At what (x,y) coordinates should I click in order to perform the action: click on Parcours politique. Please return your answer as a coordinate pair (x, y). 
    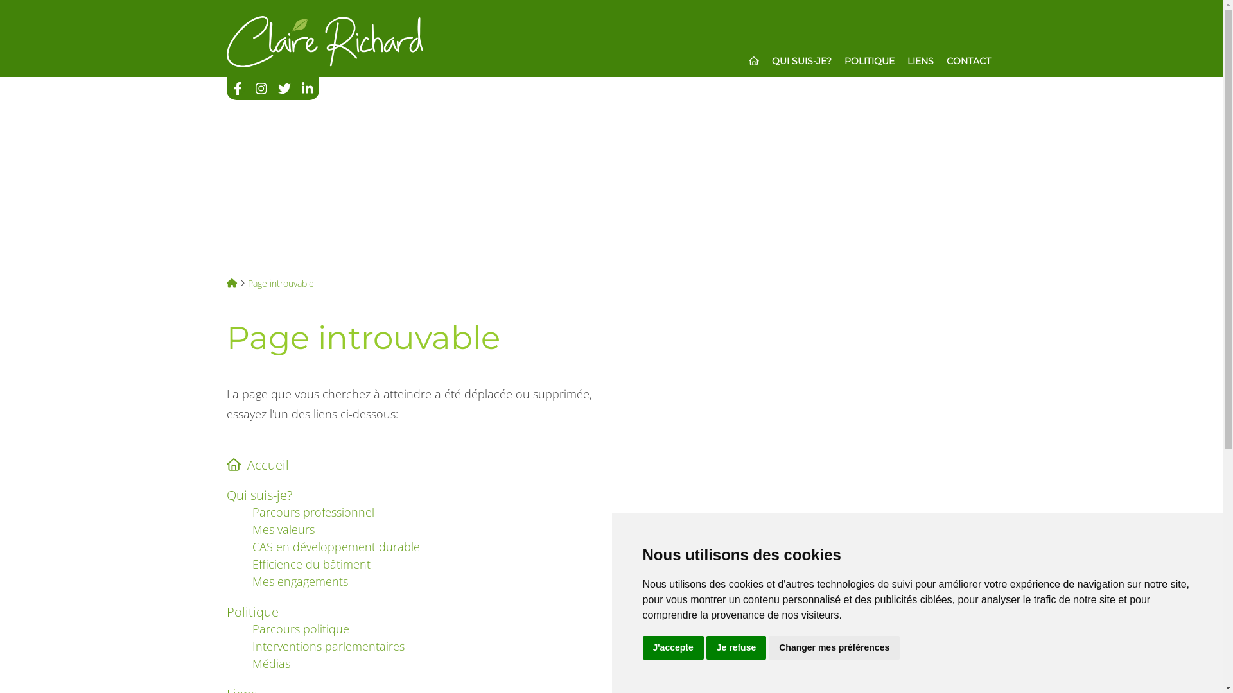
    Looking at the image, I should click on (301, 629).